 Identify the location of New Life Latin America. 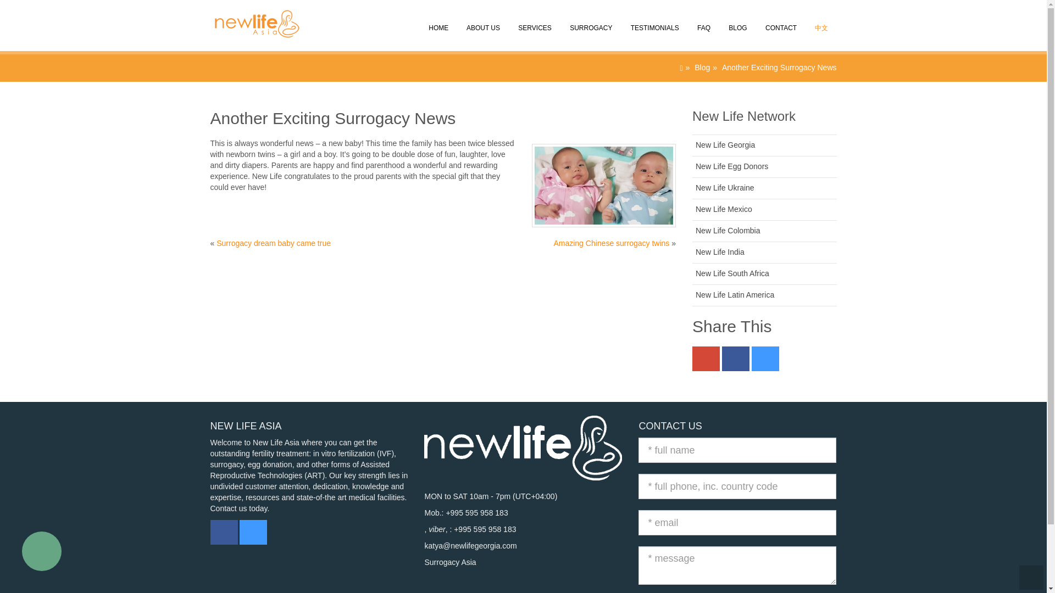
(735, 295).